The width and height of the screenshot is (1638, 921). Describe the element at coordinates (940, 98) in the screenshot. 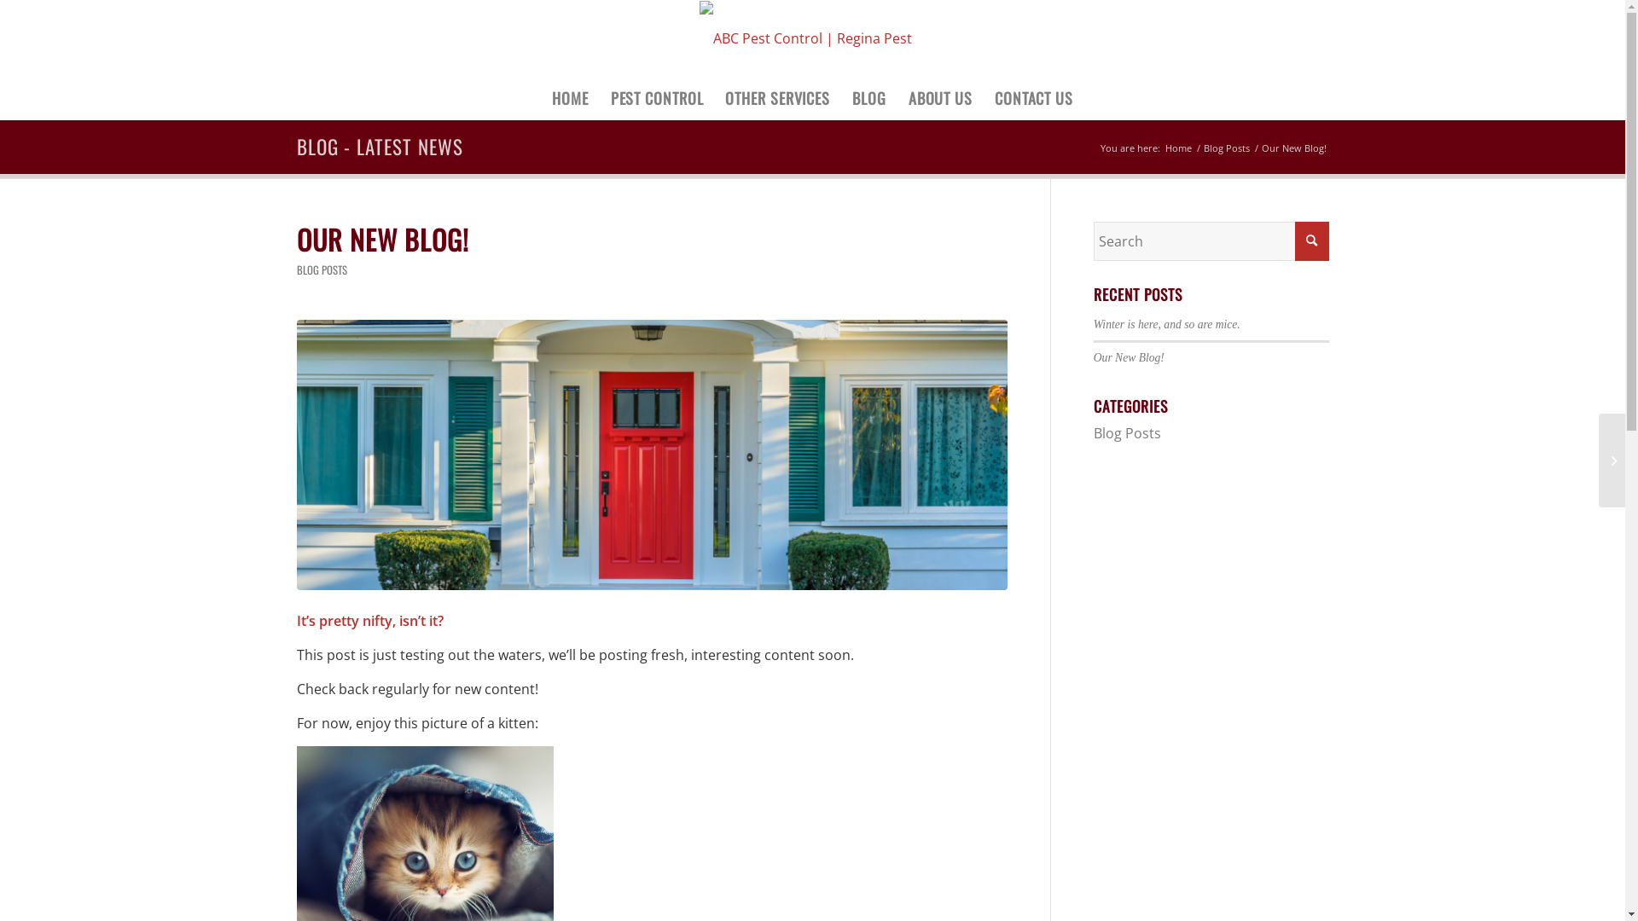

I see `ABOUT US` at that location.